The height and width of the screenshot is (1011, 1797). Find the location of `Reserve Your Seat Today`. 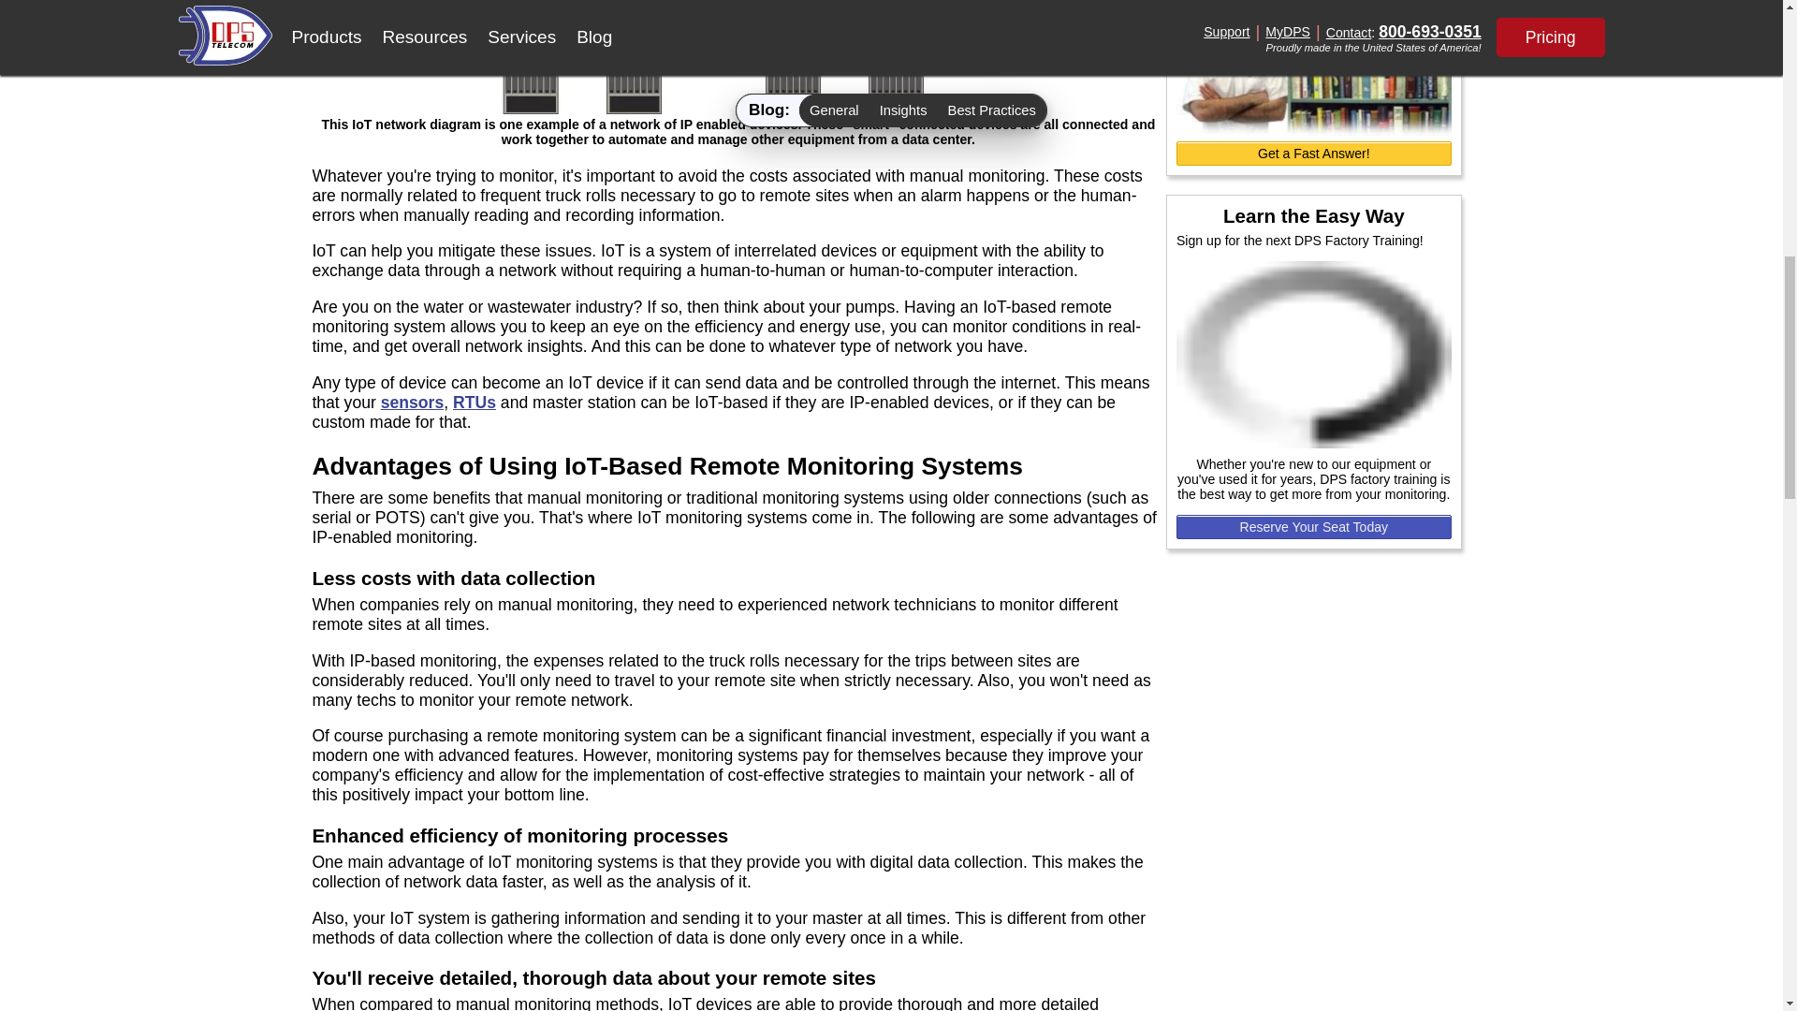

Reserve Your Seat Today is located at coordinates (1314, 526).